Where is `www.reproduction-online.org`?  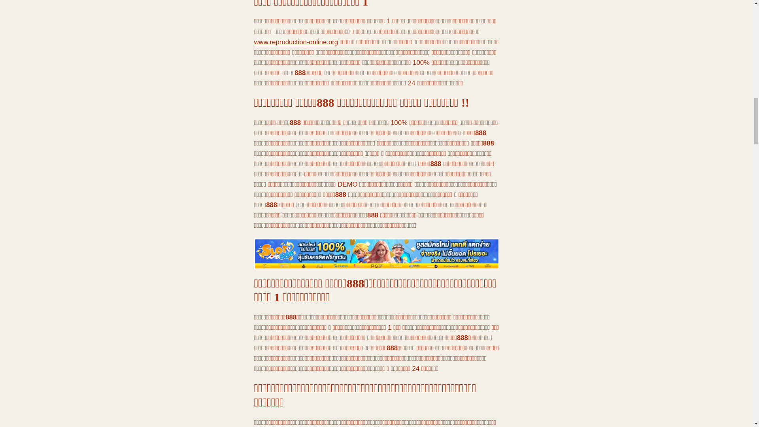 www.reproduction-online.org is located at coordinates (296, 42).